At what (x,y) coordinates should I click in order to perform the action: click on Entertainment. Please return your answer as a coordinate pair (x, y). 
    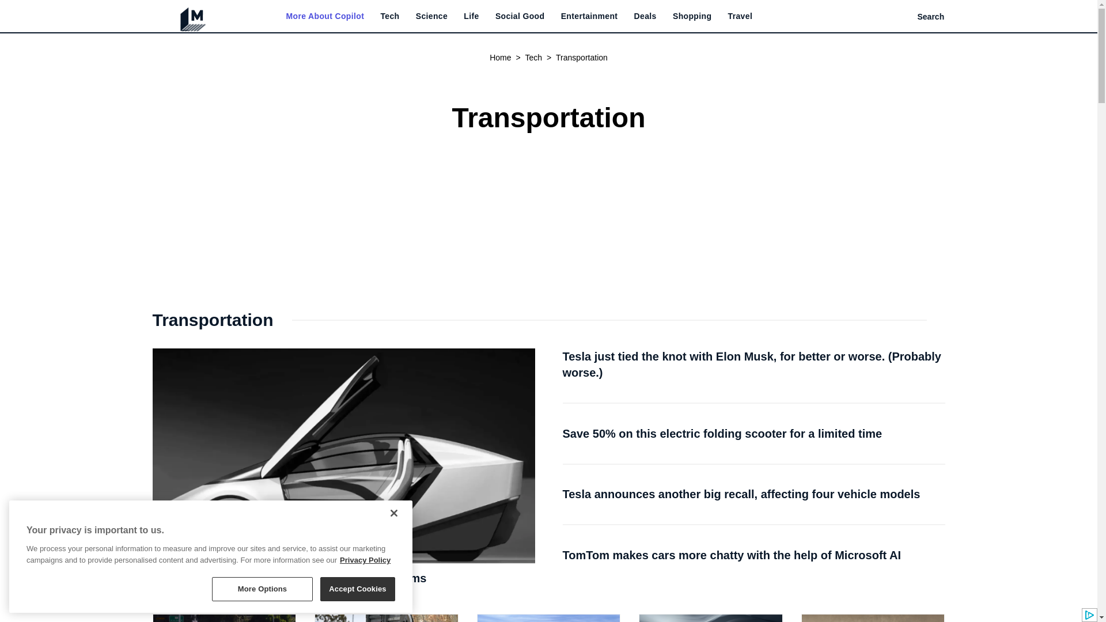
    Looking at the image, I should click on (589, 16).